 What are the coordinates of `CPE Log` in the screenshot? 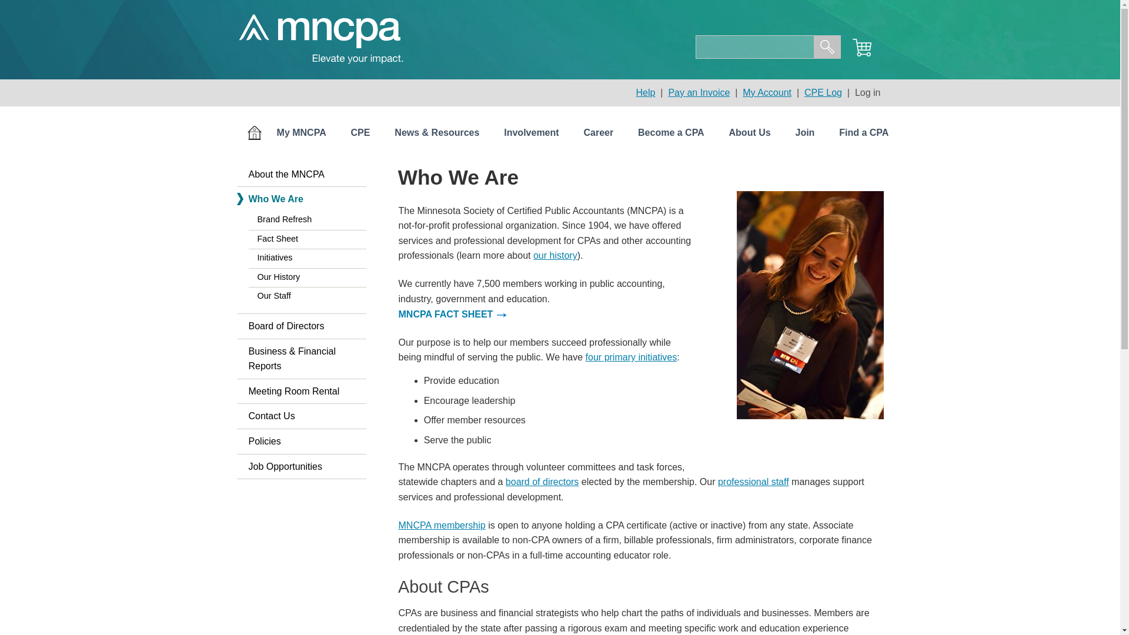 It's located at (823, 93).